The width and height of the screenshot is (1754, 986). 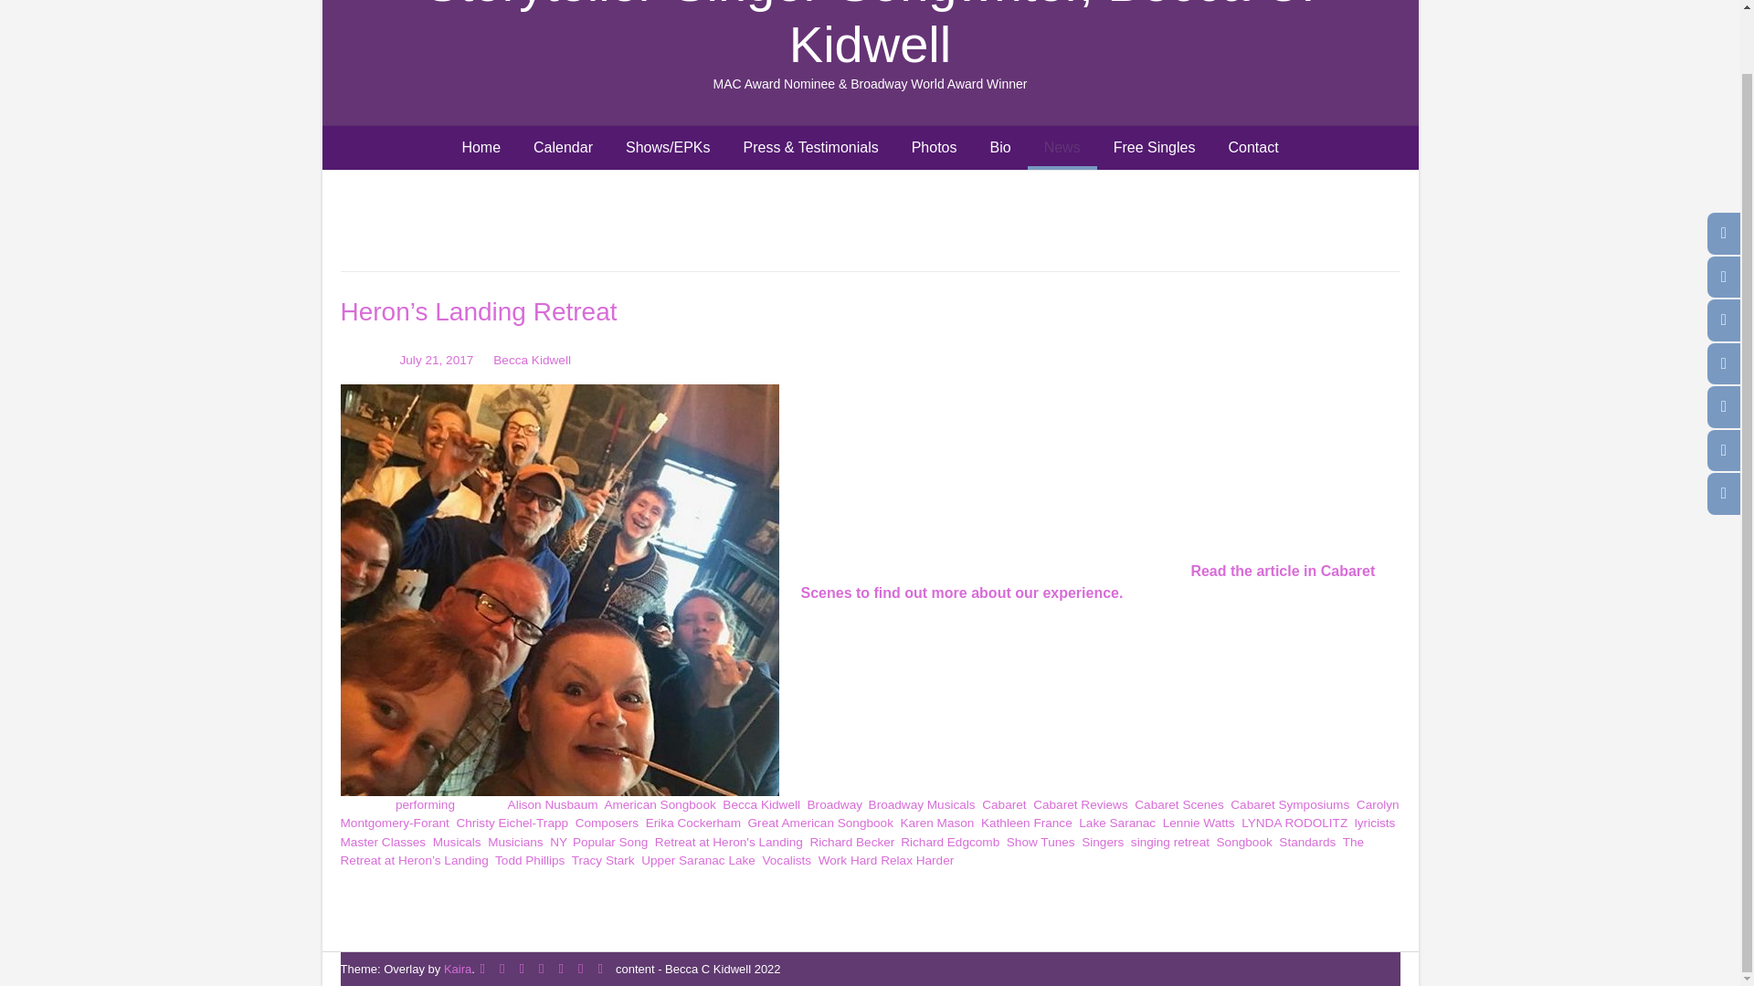 I want to click on Cabaret Reviews, so click(x=1080, y=803).